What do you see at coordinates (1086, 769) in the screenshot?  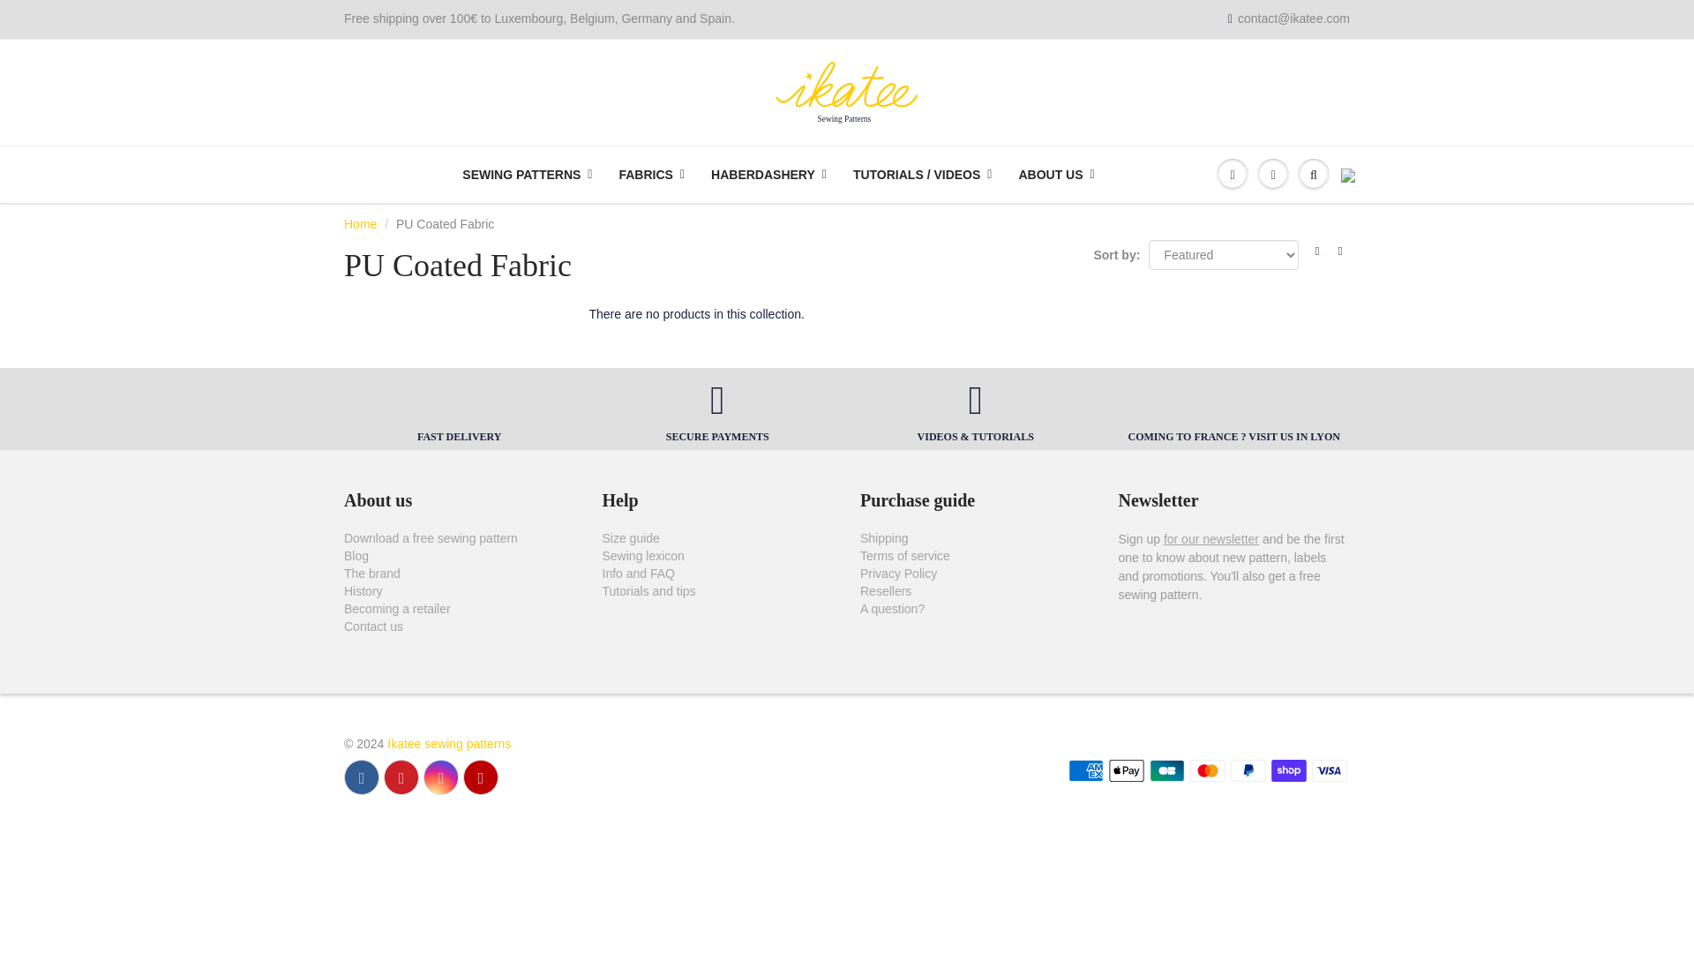 I see `American Express` at bounding box center [1086, 769].